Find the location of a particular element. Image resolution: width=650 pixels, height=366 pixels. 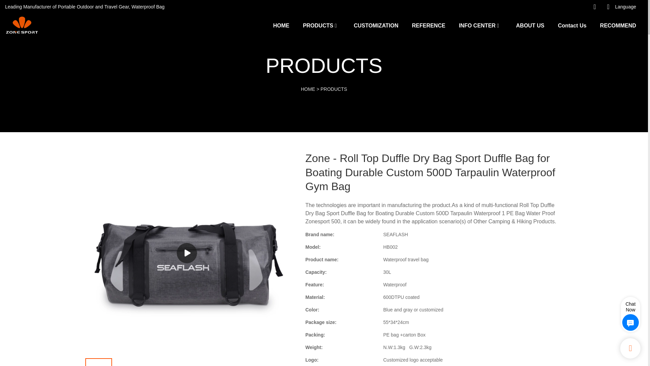

INFO CENTER is located at coordinates (477, 25).